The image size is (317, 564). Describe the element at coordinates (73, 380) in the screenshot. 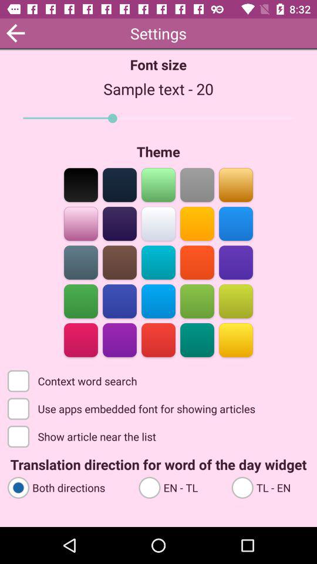

I see `launch context word search` at that location.